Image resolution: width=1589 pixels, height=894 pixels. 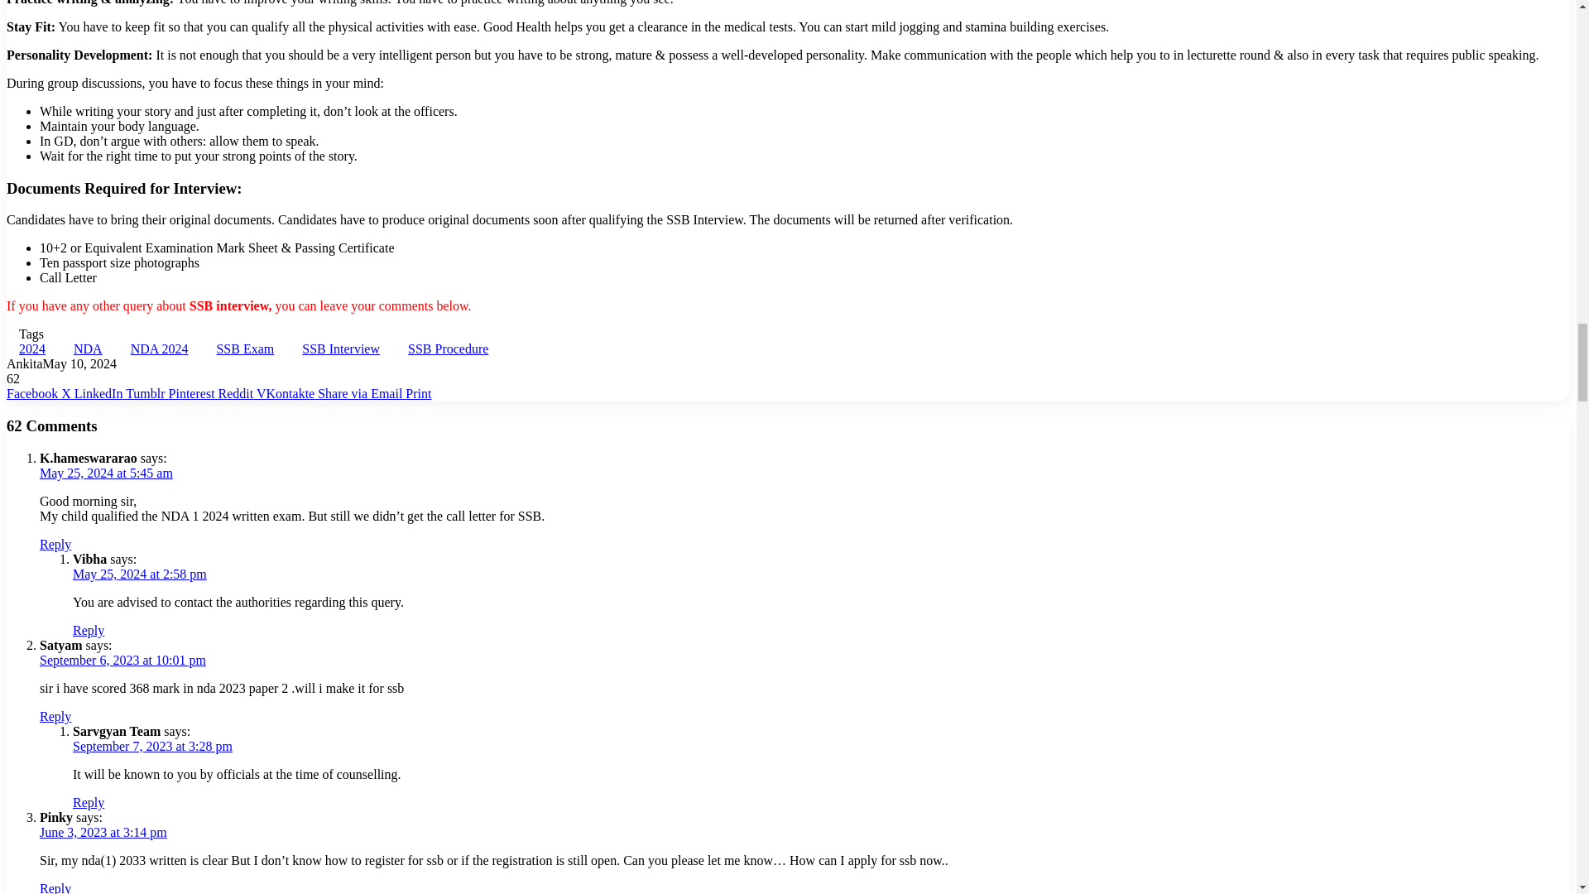 I want to click on Share via Email, so click(x=361, y=392).